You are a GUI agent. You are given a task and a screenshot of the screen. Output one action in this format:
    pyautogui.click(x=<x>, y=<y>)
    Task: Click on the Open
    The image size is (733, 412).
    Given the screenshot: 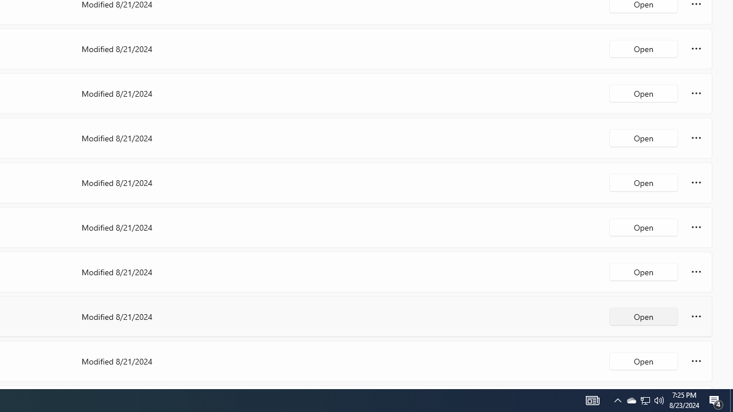 What is the action you would take?
    pyautogui.click(x=644, y=360)
    